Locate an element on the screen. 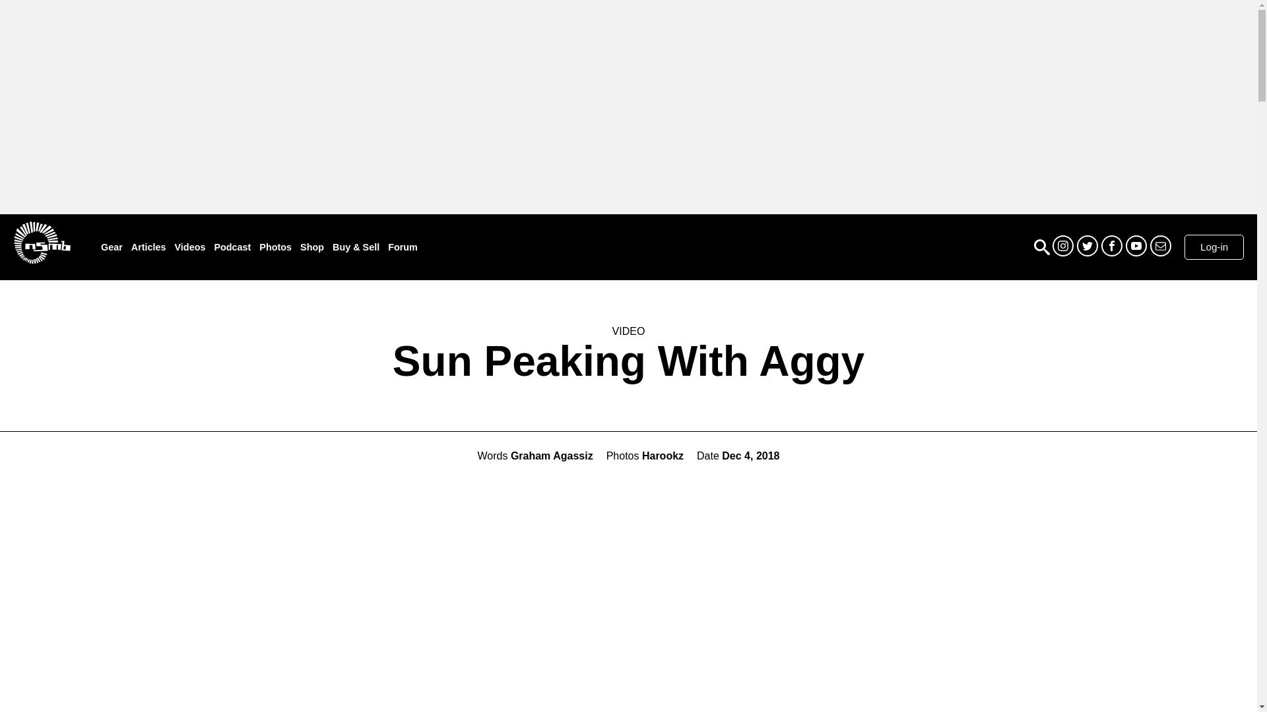 Image resolution: width=1267 pixels, height=712 pixels. Facebook is located at coordinates (1111, 245).